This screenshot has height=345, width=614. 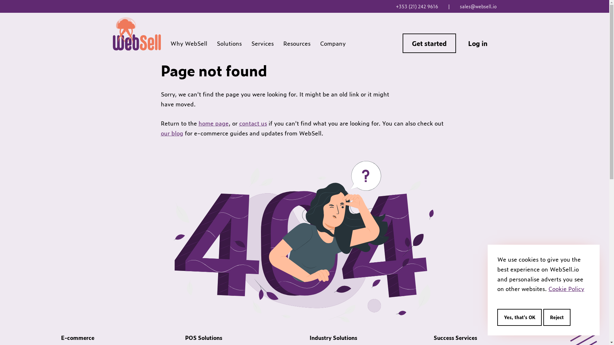 I want to click on Get started, so click(x=429, y=43).